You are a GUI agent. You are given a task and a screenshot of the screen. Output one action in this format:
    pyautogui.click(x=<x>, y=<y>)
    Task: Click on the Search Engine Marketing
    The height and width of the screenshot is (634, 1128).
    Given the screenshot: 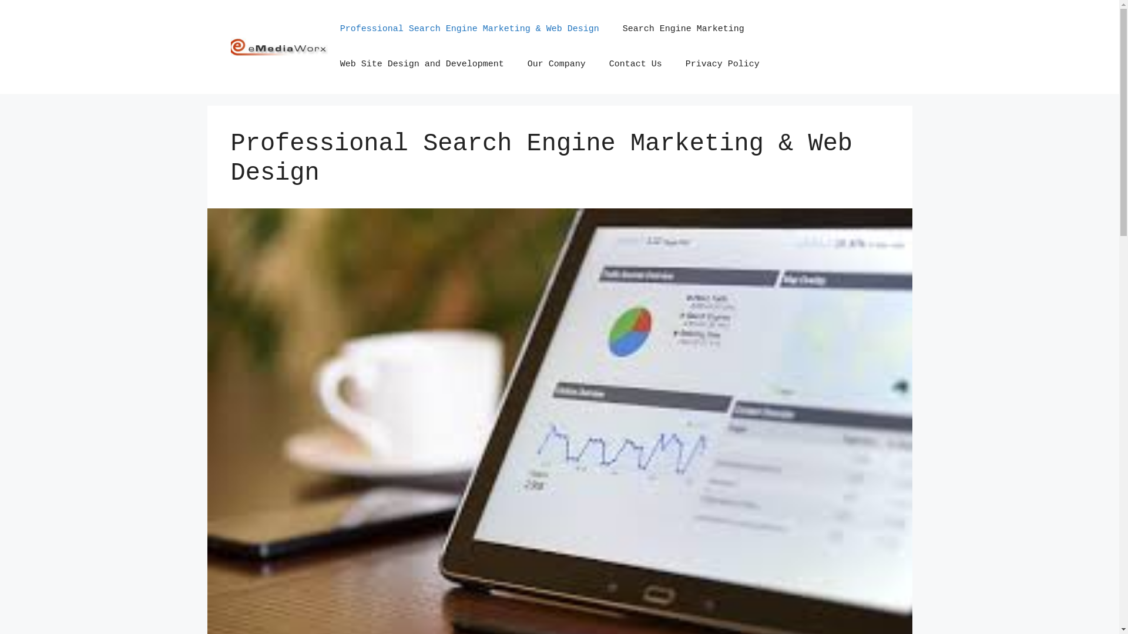 What is the action you would take?
    pyautogui.click(x=684, y=29)
    